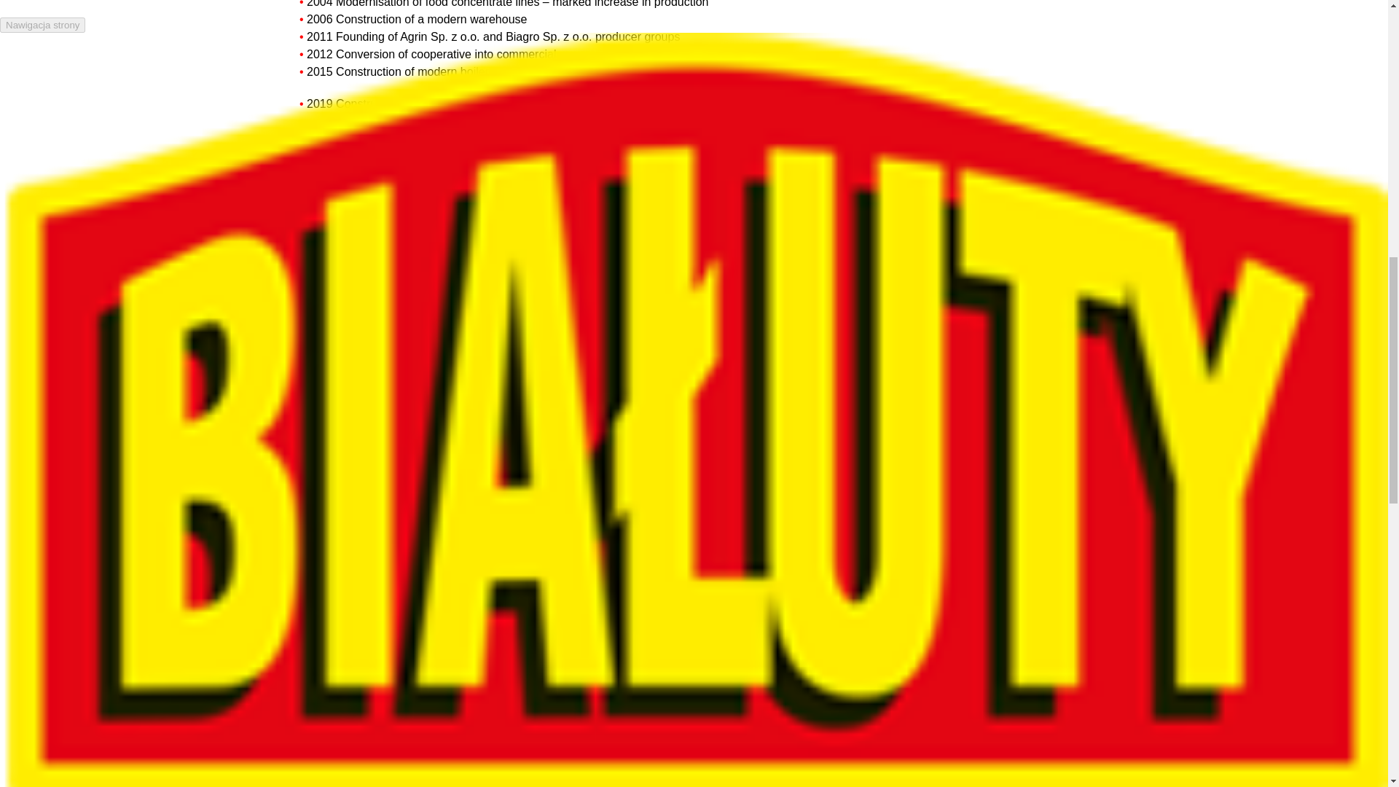  I want to click on OFFER, so click(232, 20).